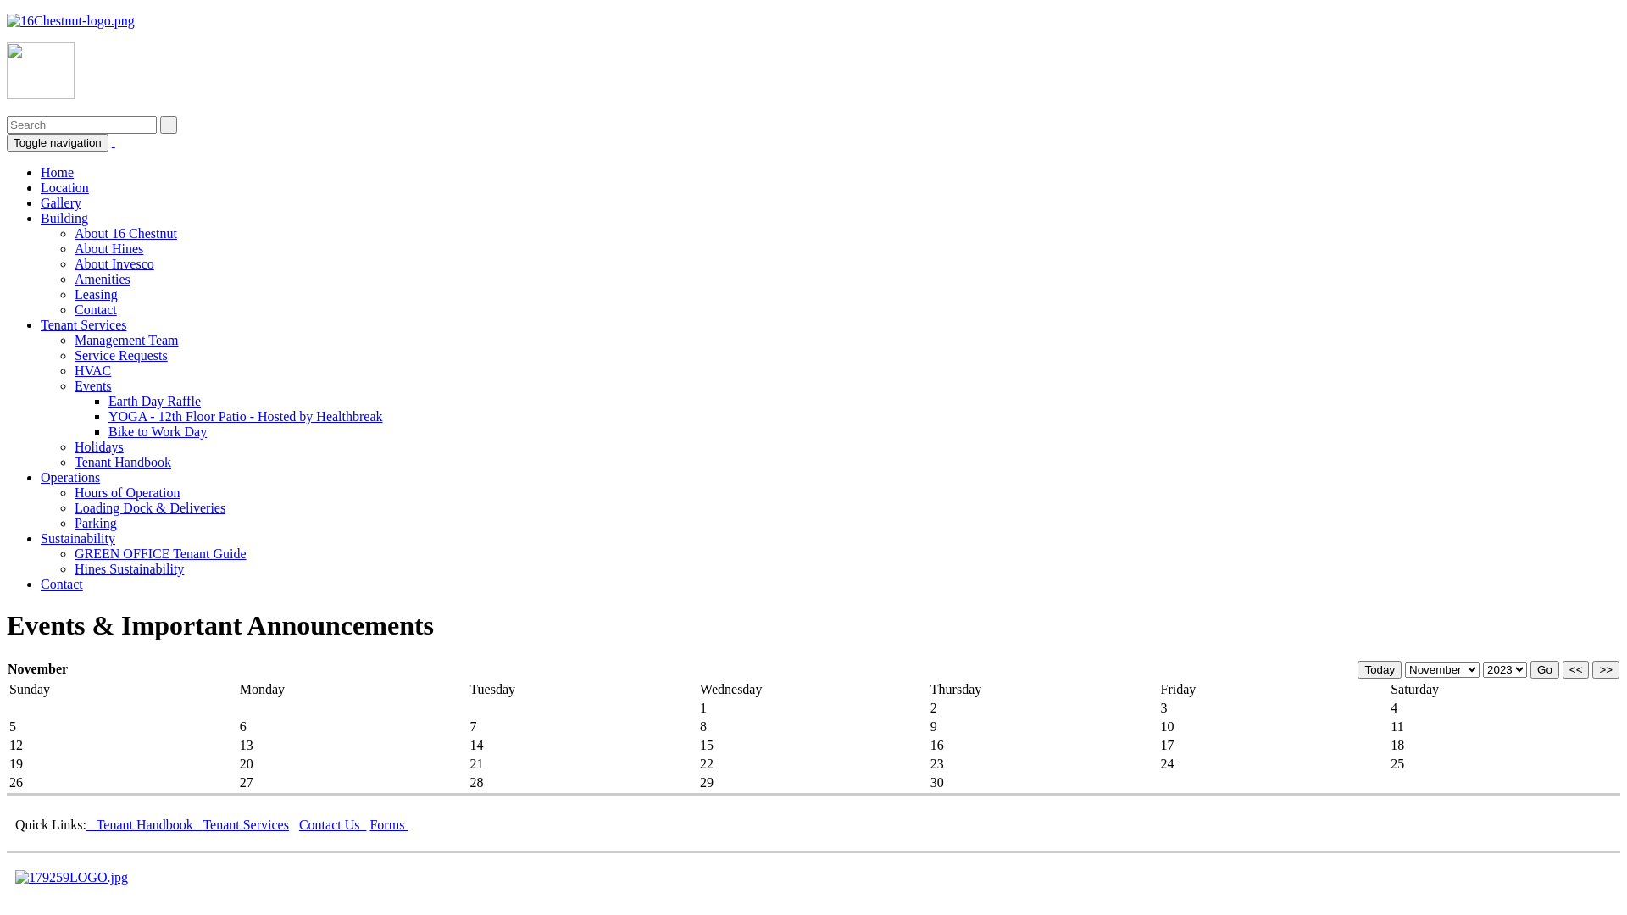  I want to click on Go, so click(1545, 669).